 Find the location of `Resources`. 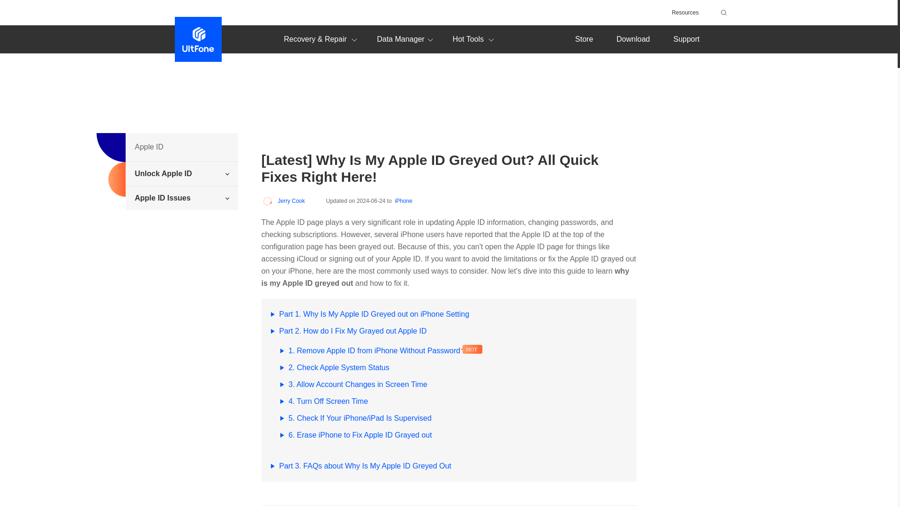

Resources is located at coordinates (684, 12).